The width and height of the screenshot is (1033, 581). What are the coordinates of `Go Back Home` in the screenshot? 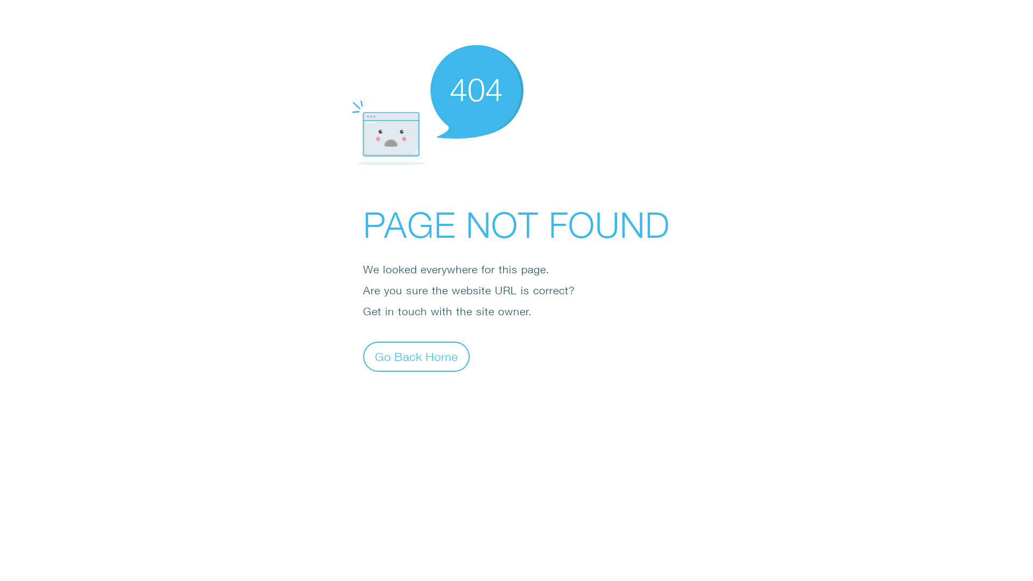 It's located at (416, 356).